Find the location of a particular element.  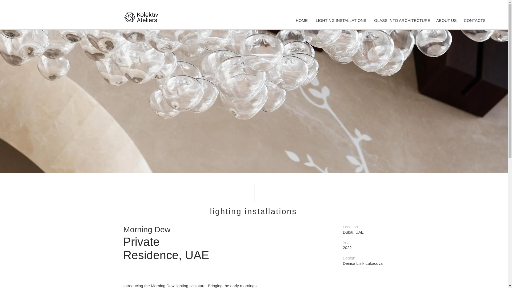

GLASS INTO ARCHITECTURE is located at coordinates (401, 20).